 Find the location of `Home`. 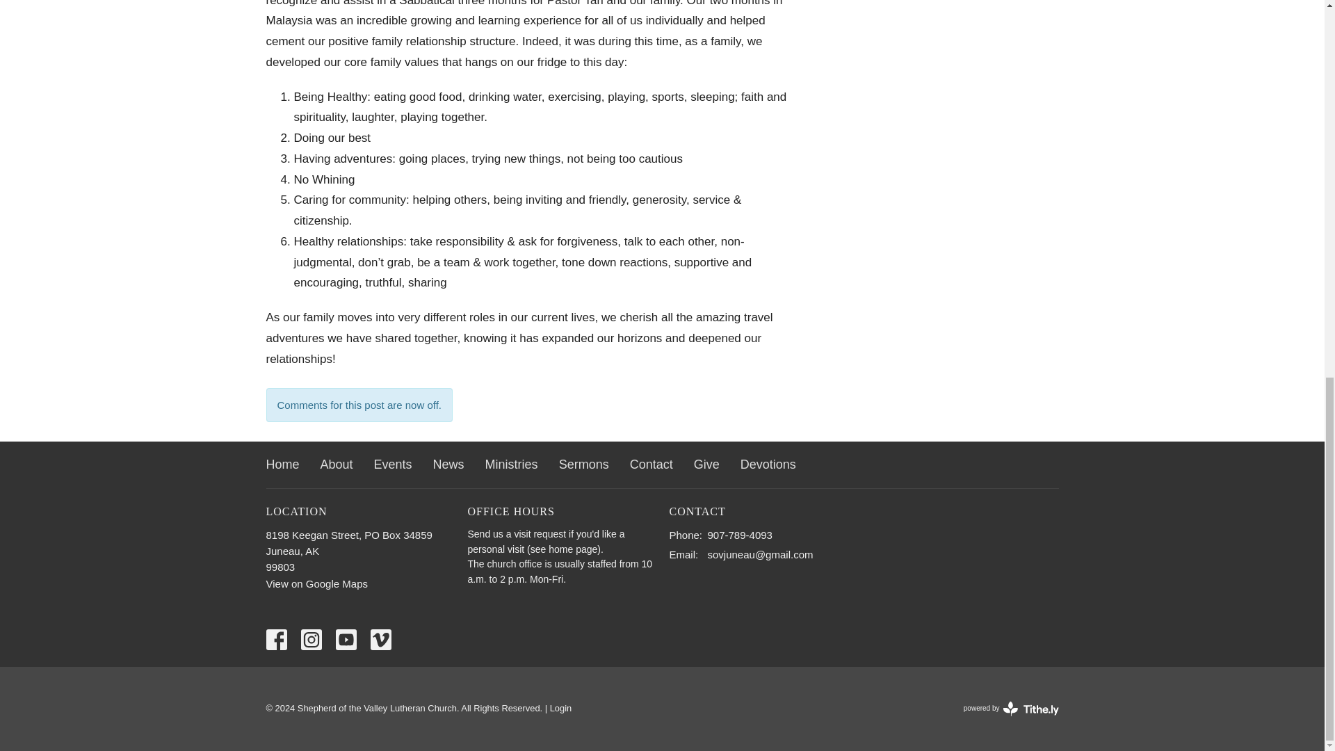

Home is located at coordinates (316, 583).